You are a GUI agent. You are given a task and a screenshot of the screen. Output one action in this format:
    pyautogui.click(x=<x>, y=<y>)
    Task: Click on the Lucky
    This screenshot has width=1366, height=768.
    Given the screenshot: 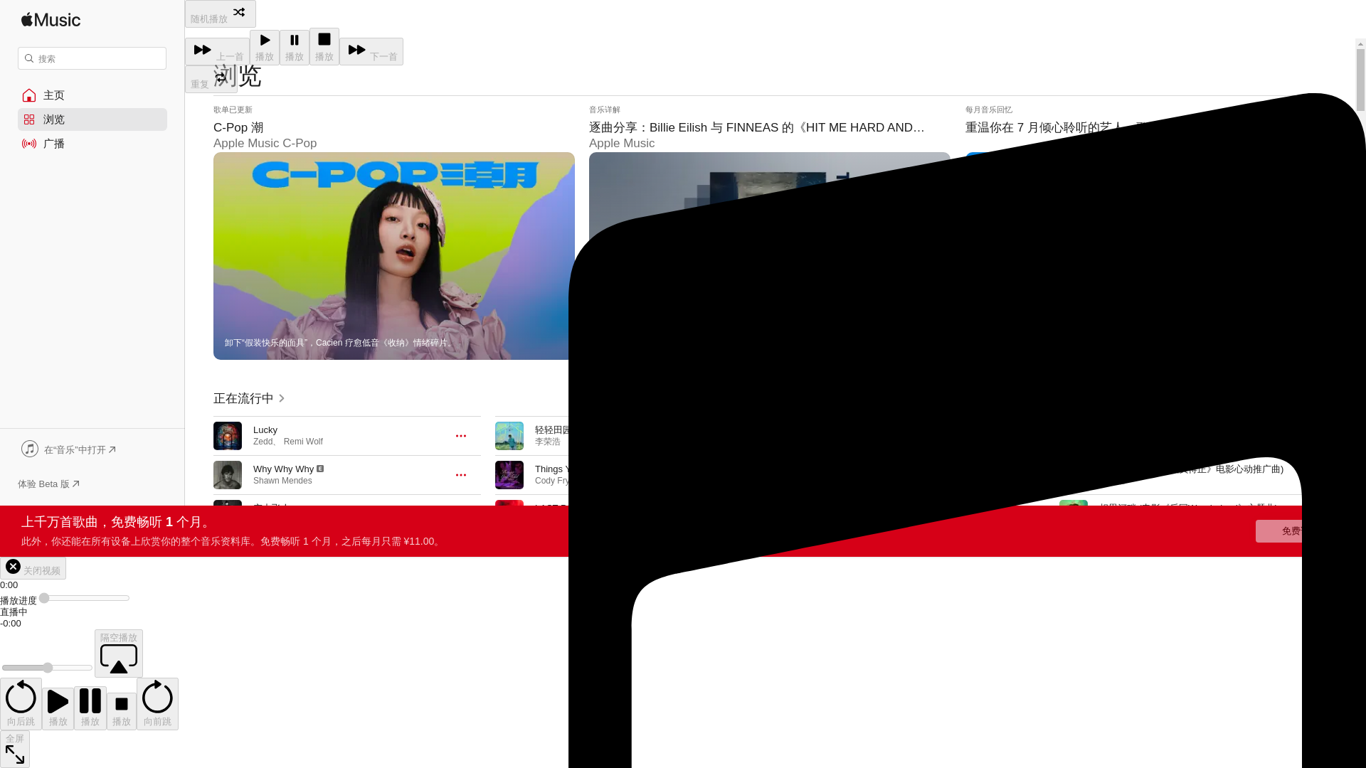 What is the action you would take?
    pyautogui.click(x=265, y=430)
    